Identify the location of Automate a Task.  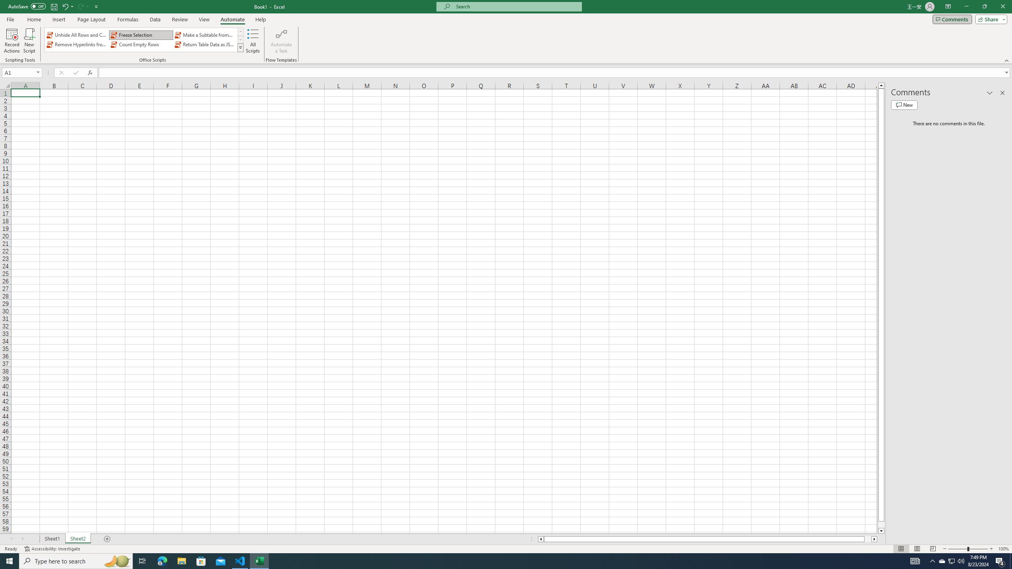
(281, 41).